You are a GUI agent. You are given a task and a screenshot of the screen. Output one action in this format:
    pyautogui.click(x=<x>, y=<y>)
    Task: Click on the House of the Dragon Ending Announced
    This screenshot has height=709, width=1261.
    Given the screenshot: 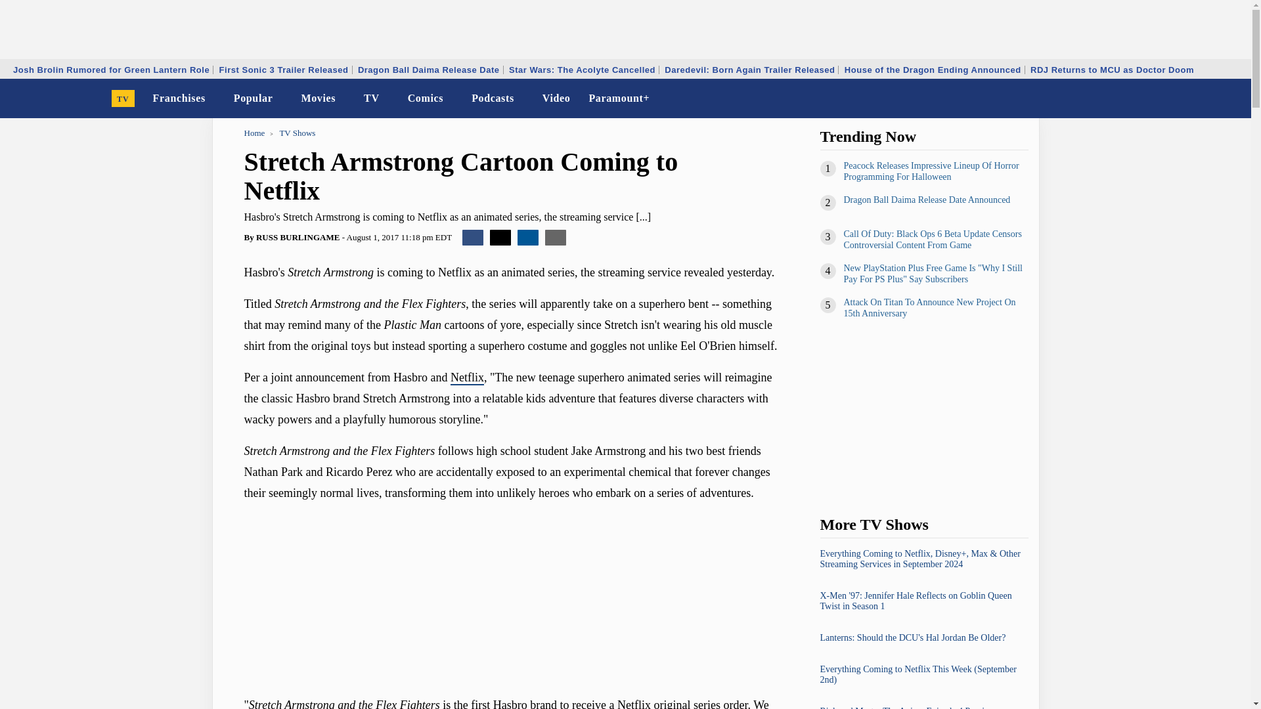 What is the action you would take?
    pyautogui.click(x=933, y=70)
    